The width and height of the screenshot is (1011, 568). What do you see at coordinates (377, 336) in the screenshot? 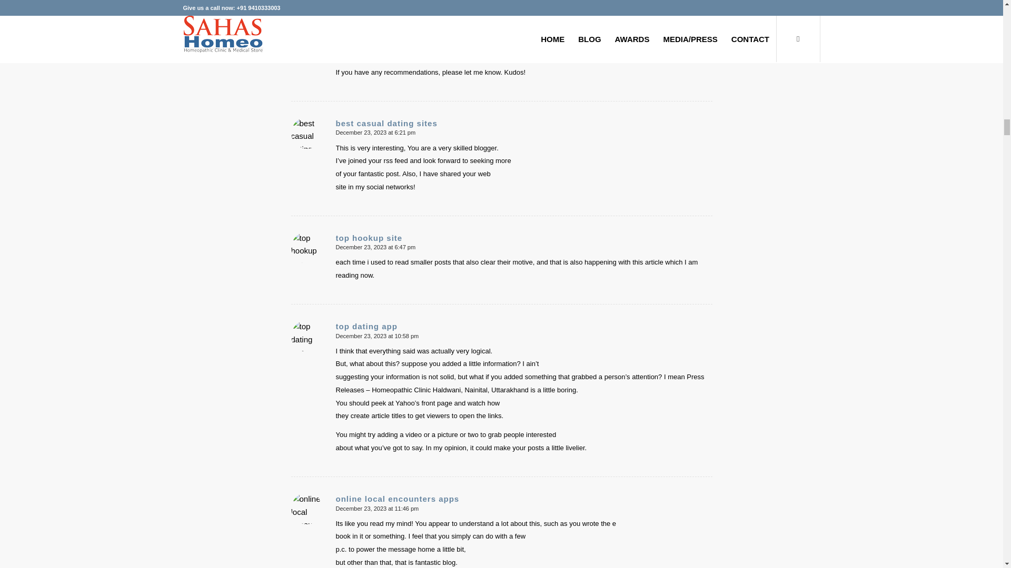
I see `December 23, 2023 at 10:58 pm` at bounding box center [377, 336].